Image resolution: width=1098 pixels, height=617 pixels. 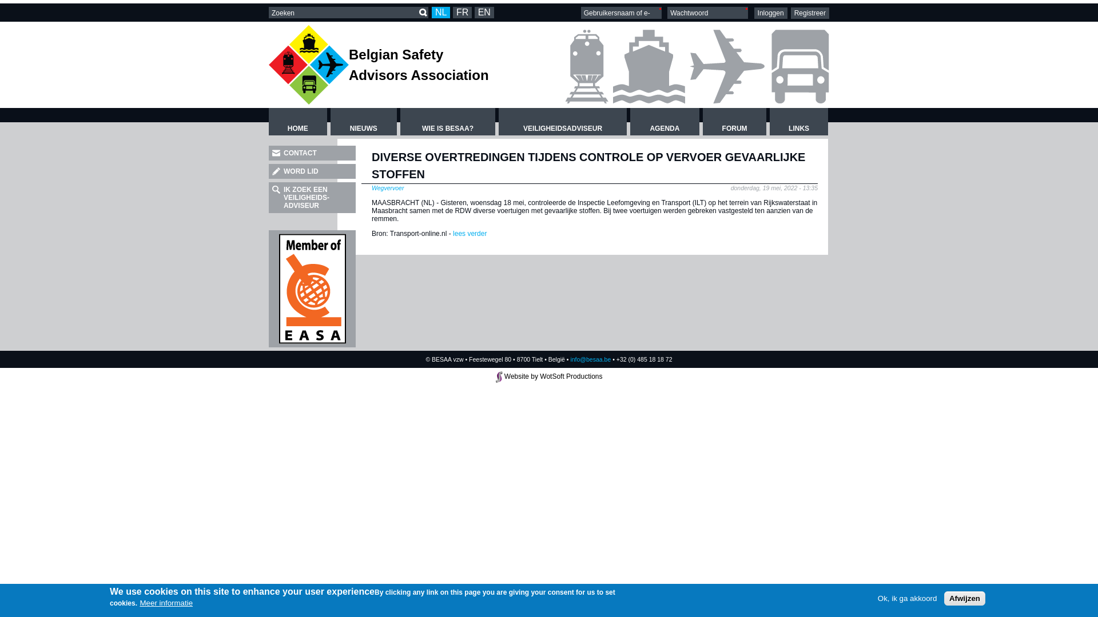 What do you see at coordinates (448, 122) in the screenshot?
I see `WIE IS BESAA?` at bounding box center [448, 122].